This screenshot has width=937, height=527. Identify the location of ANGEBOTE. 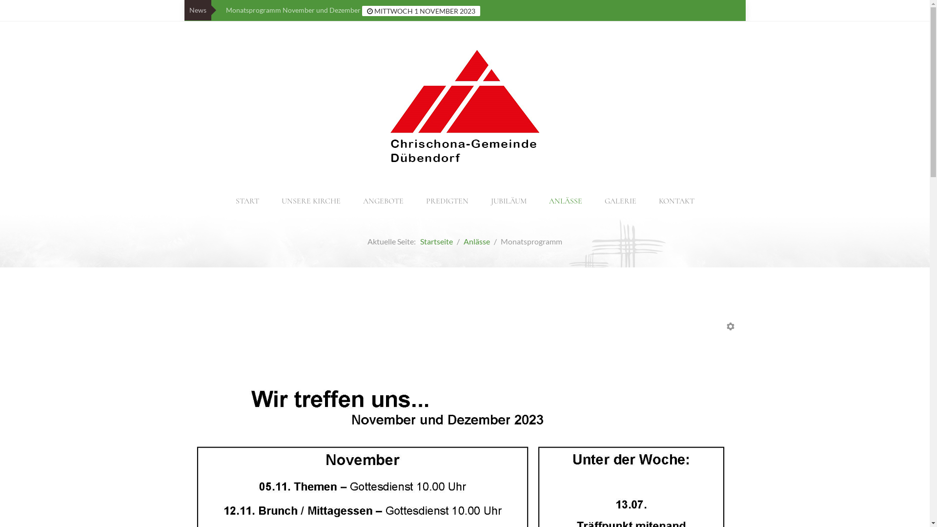
(384, 201).